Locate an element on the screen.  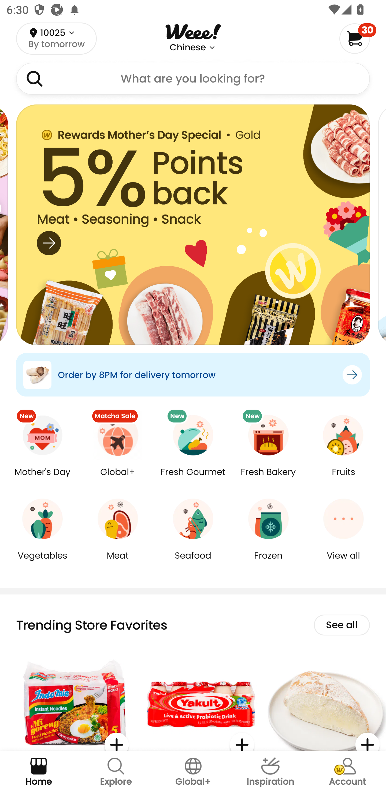
Chinese is located at coordinates (188, 47).